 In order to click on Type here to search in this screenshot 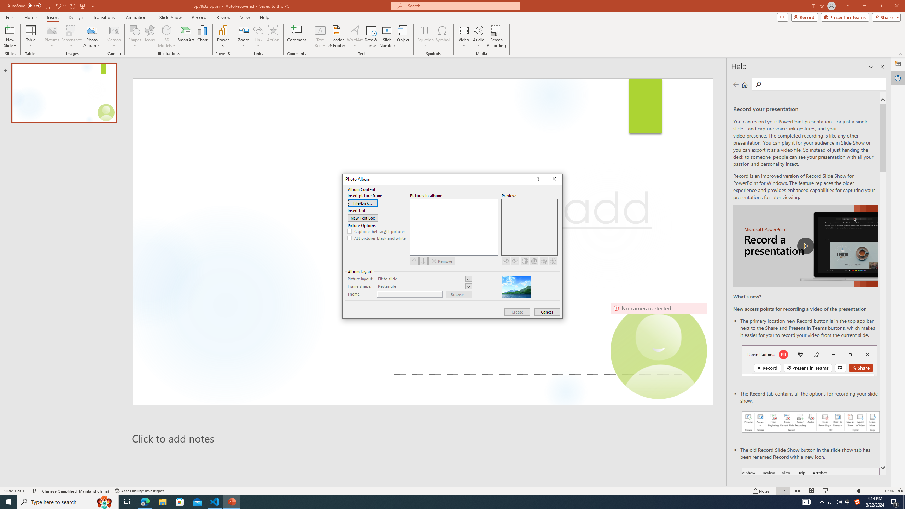, I will do `click(68, 502)`.